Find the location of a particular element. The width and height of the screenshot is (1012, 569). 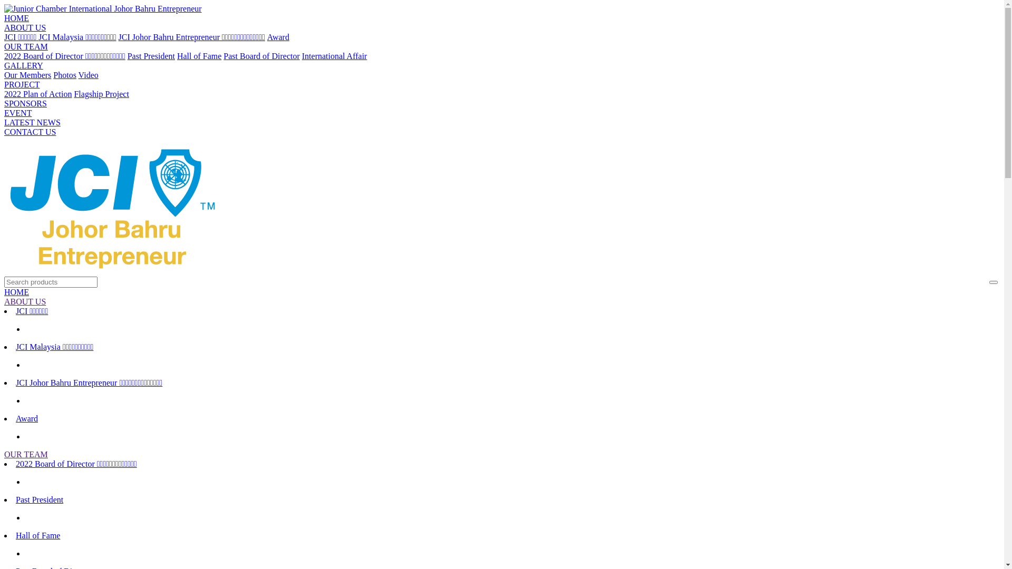

HOME is located at coordinates (502, 292).